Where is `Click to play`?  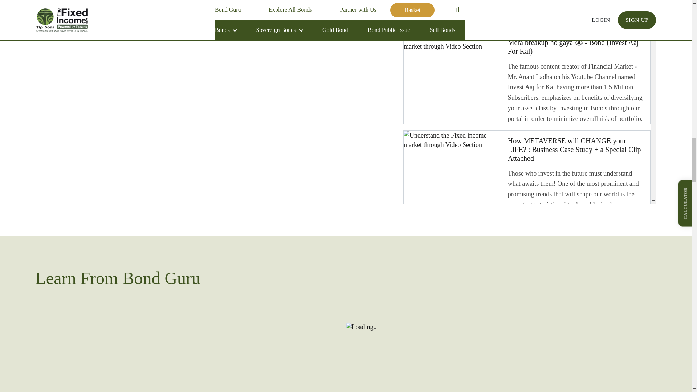
Click to play is located at coordinates (527, 13).